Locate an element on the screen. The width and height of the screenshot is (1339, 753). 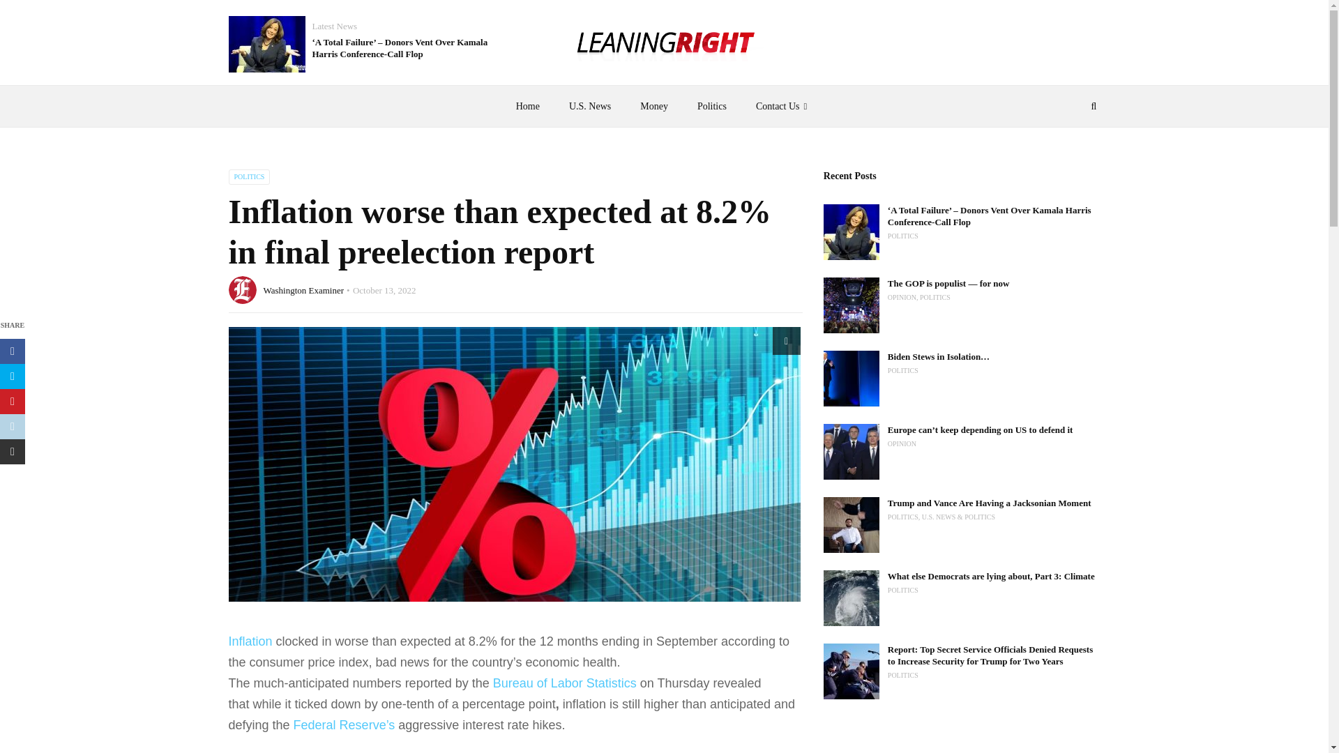
Money is located at coordinates (654, 106).